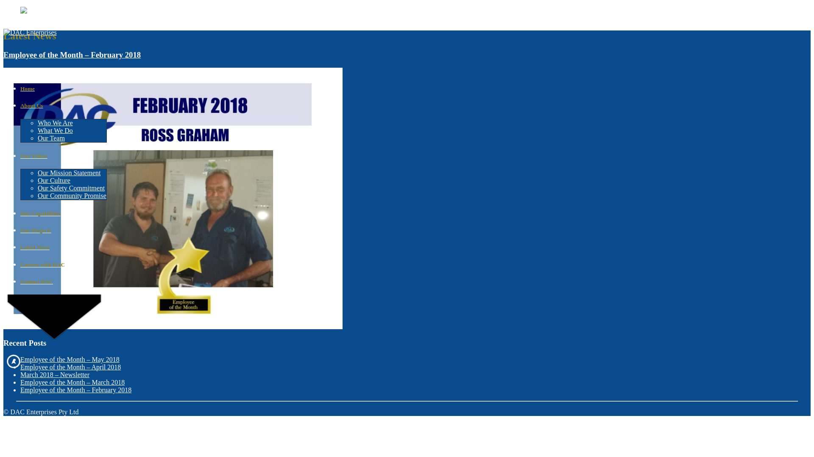 The height and width of the screenshot is (457, 814). Describe the element at coordinates (69, 173) in the screenshot. I see `Our Mission Statement` at that location.